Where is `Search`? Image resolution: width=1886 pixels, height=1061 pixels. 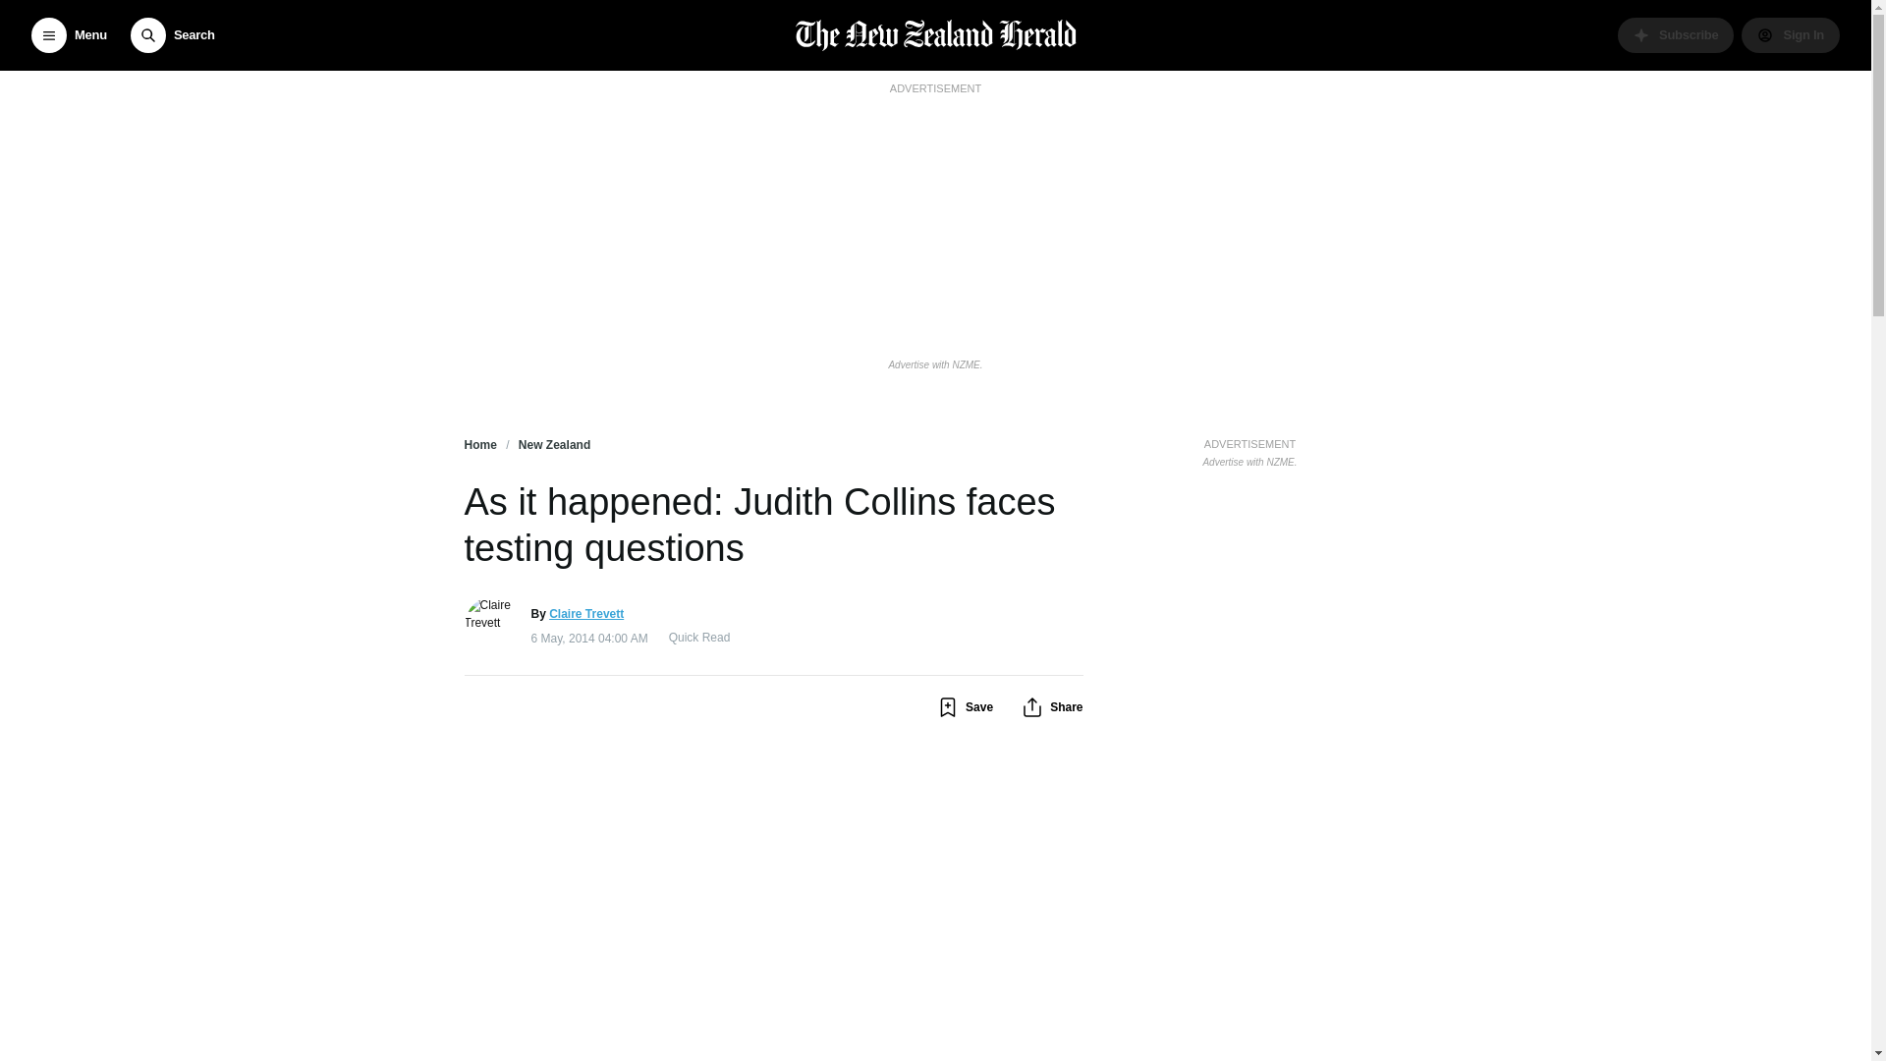
Search is located at coordinates (172, 35).